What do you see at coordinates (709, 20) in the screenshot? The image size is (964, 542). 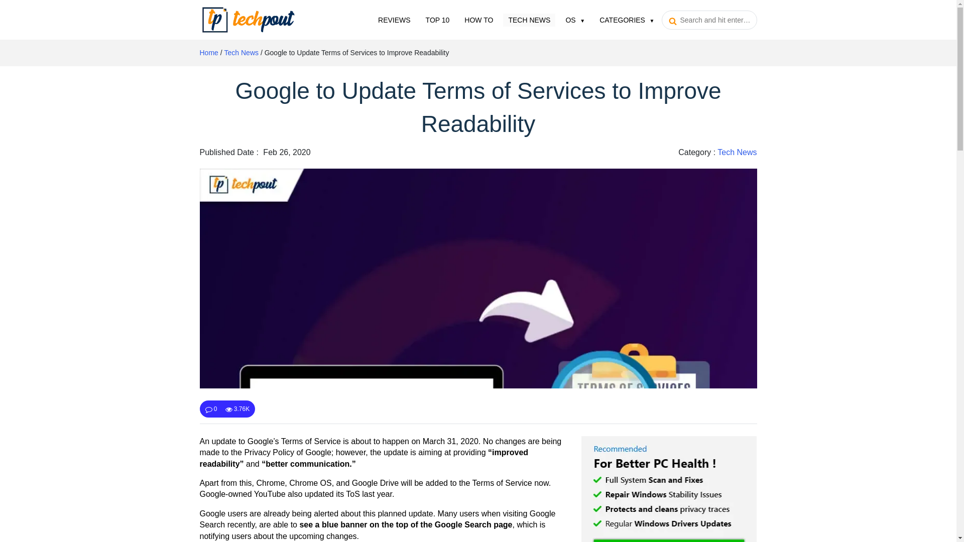 I see `Search for:` at bounding box center [709, 20].